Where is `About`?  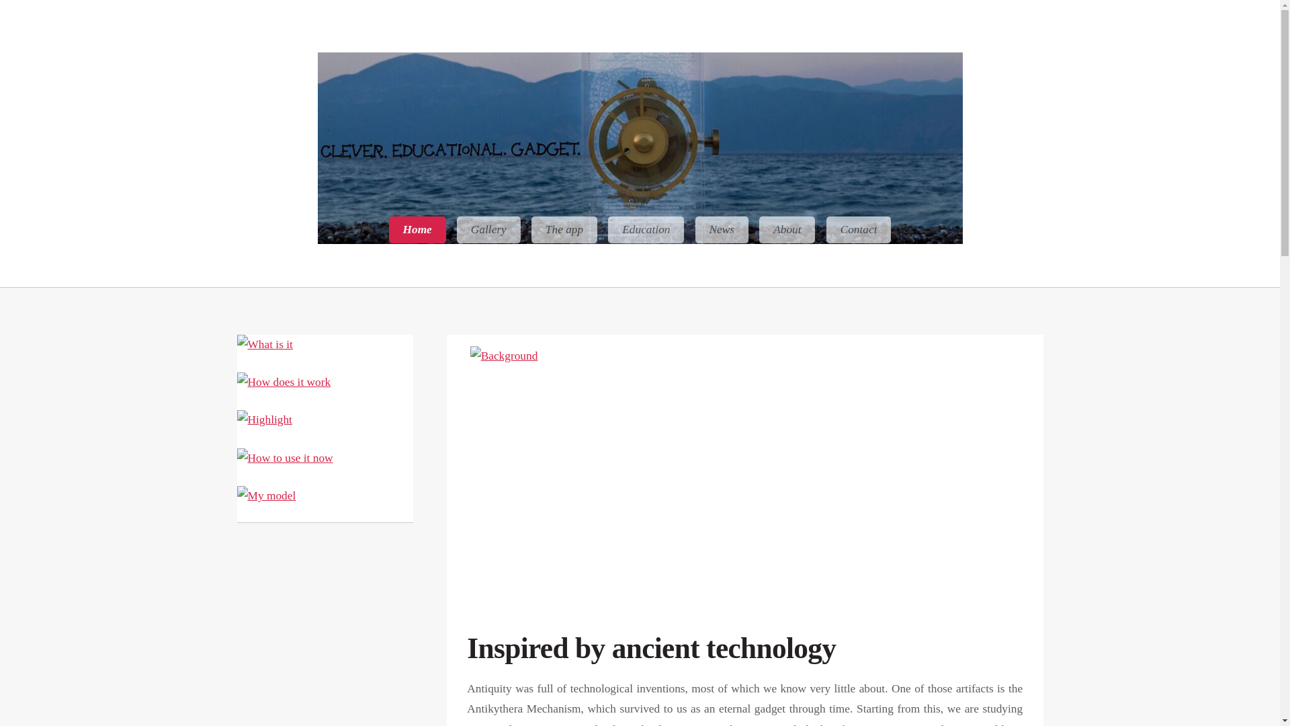 About is located at coordinates (787, 229).